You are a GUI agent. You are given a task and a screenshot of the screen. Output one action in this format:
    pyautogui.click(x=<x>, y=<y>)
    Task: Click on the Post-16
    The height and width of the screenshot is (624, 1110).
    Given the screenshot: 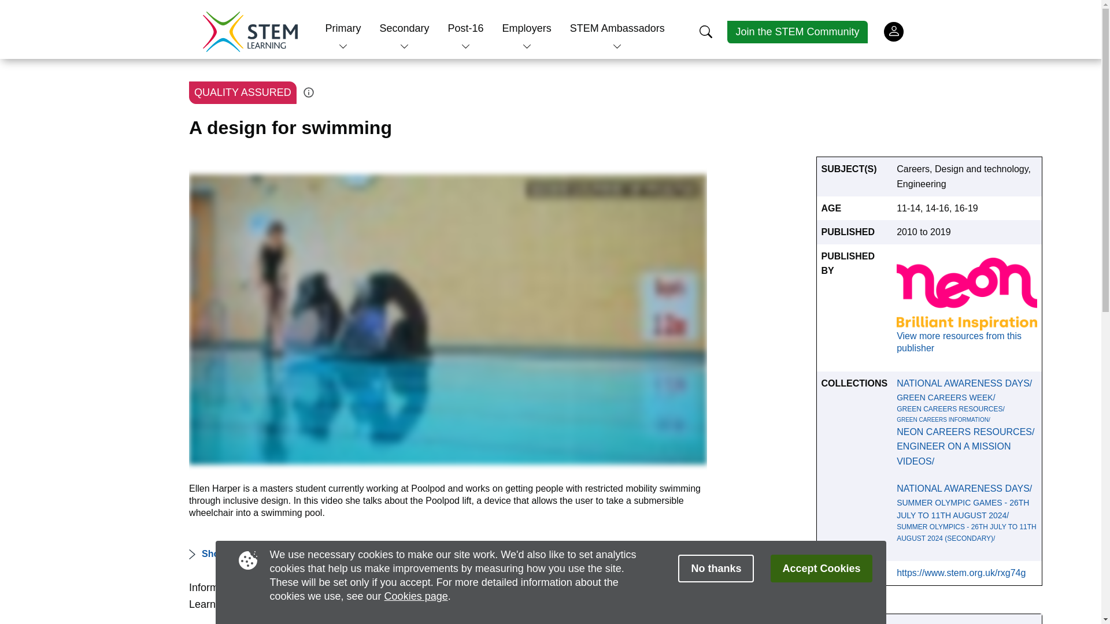 What is the action you would take?
    pyautogui.click(x=466, y=28)
    